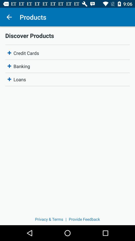 Image resolution: width=135 pixels, height=241 pixels. What do you see at coordinates (49, 219) in the screenshot?
I see `launch the item next to | icon` at bounding box center [49, 219].